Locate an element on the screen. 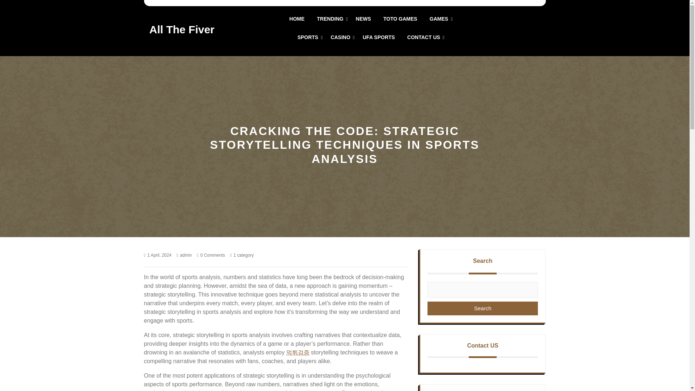 The height and width of the screenshot is (391, 695). HOME is located at coordinates (296, 19).